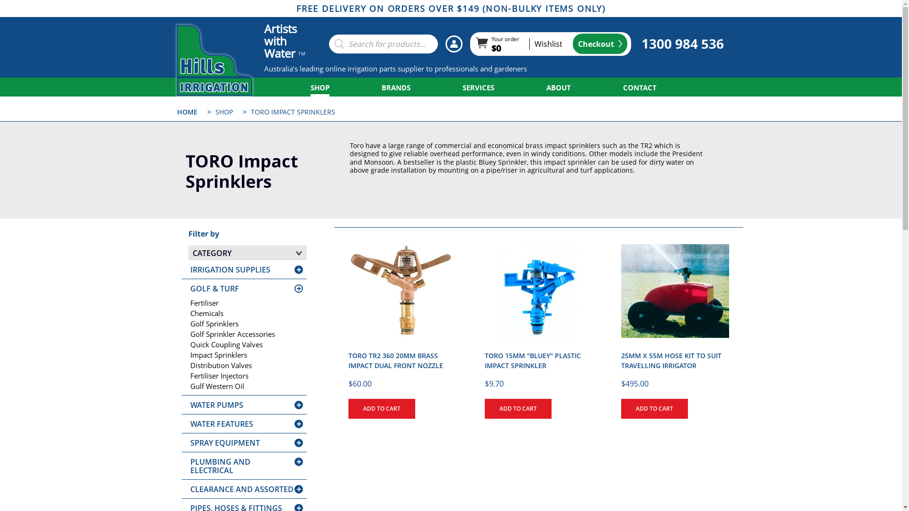 This screenshot has width=909, height=511. Describe the element at coordinates (244, 334) in the screenshot. I see `Golf Sprinkler Accessories` at that location.